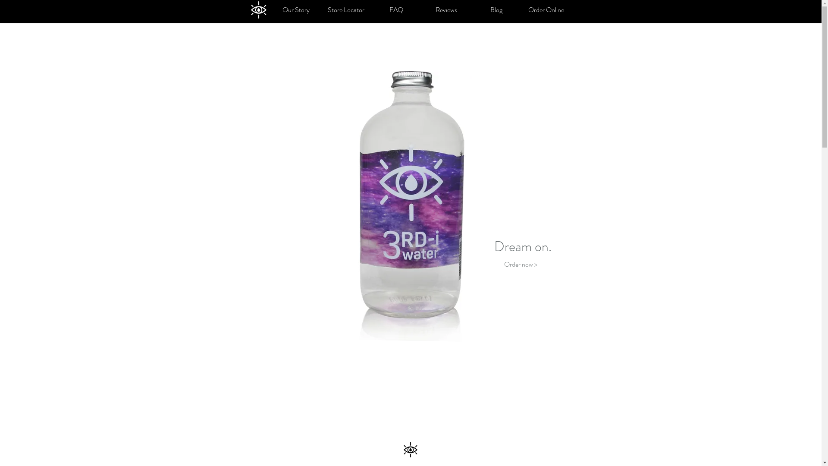 The height and width of the screenshot is (466, 828). What do you see at coordinates (546, 10) in the screenshot?
I see `Order Online` at bounding box center [546, 10].